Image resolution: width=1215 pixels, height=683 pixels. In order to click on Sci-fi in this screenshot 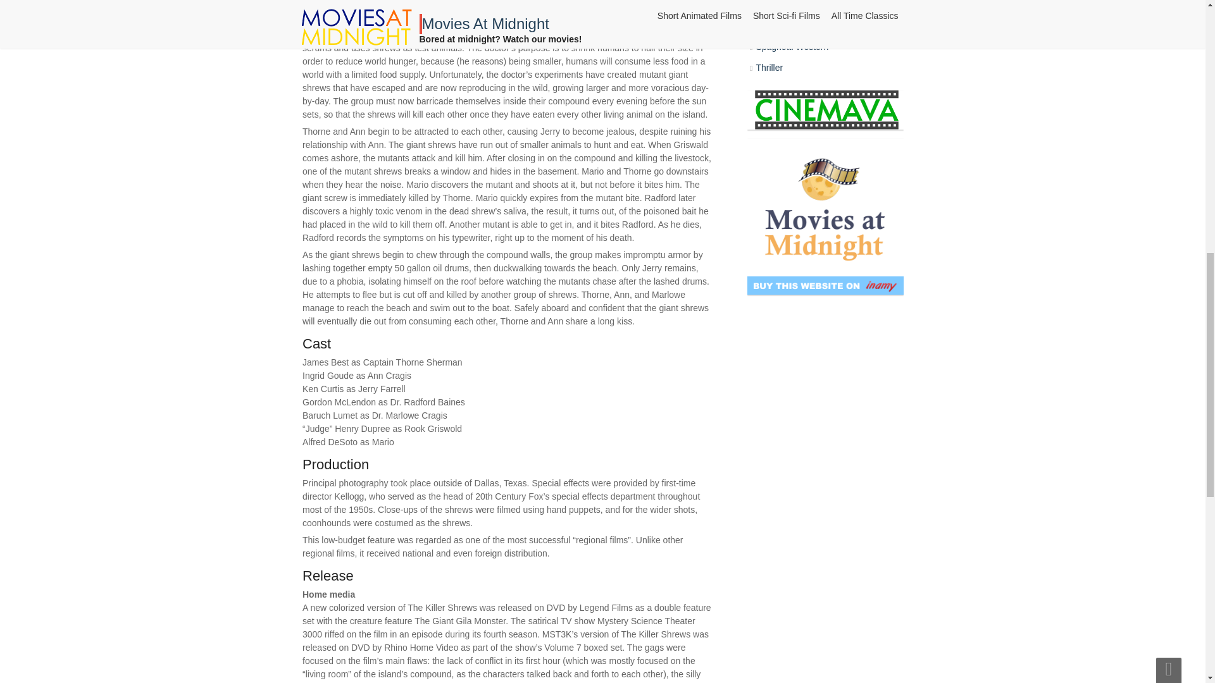, I will do `click(487, 429)`.